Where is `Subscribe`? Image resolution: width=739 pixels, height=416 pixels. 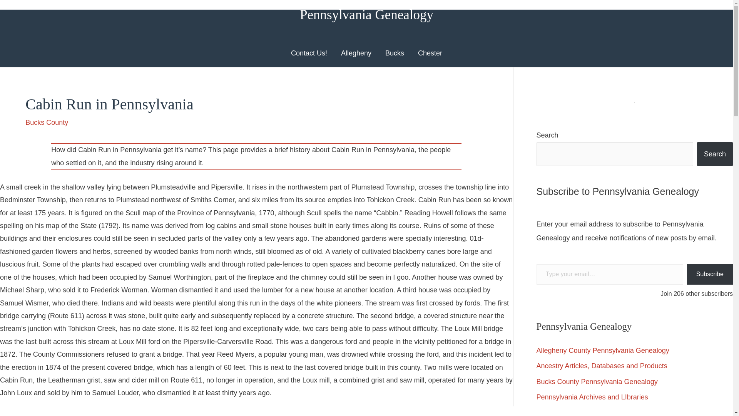 Subscribe is located at coordinates (710, 274).